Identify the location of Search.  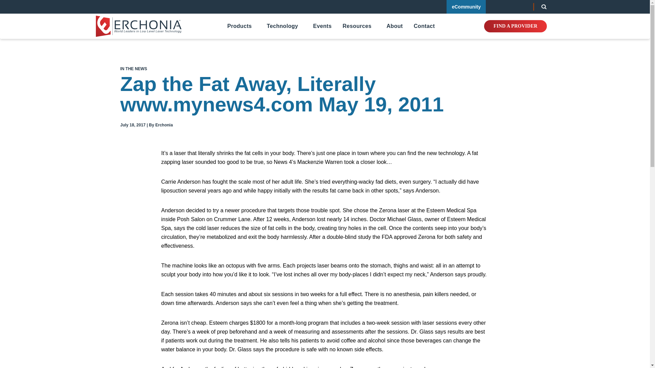
(544, 7).